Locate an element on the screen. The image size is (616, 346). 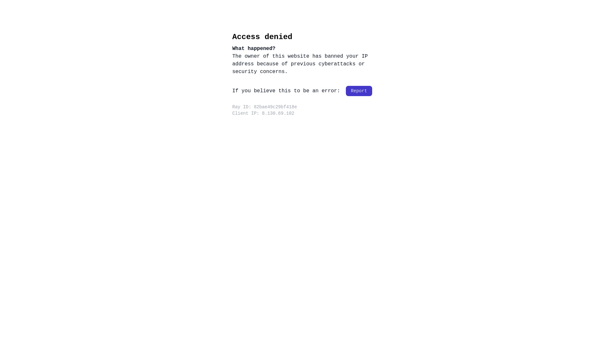
Report is located at coordinates (359, 91).